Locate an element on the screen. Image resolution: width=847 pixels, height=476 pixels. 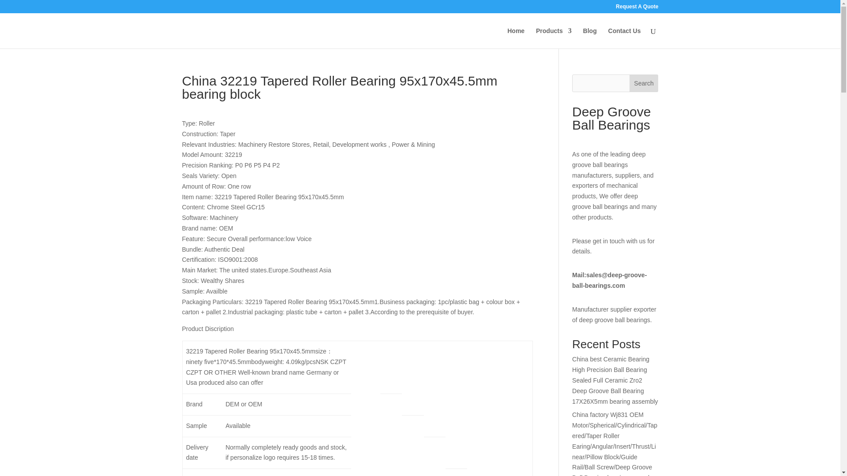
Blog is located at coordinates (590, 38).